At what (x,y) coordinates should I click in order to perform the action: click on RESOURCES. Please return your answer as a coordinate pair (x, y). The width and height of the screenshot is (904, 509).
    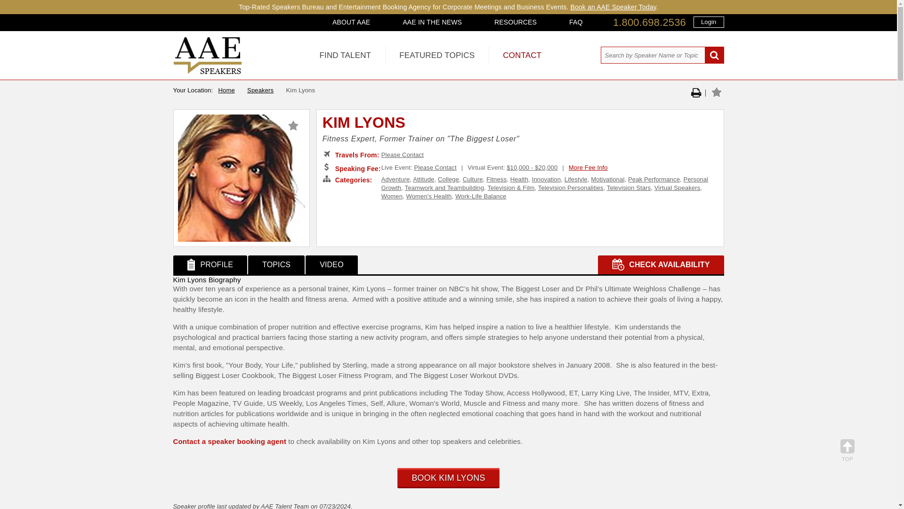
    Looking at the image, I should click on (515, 22).